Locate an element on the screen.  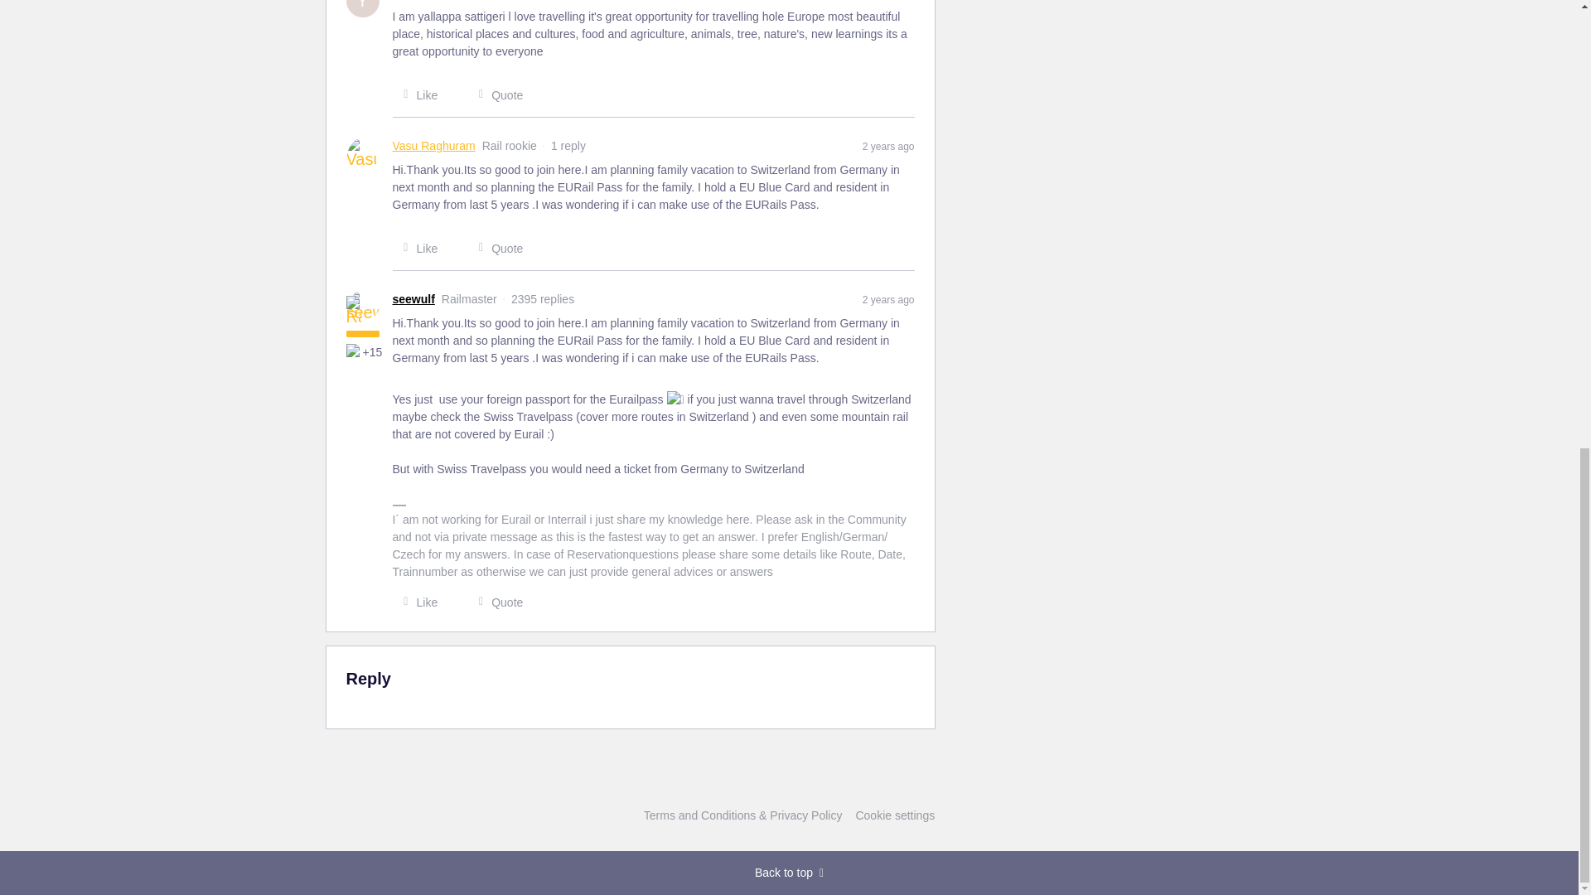
Quote is located at coordinates (496, 602).